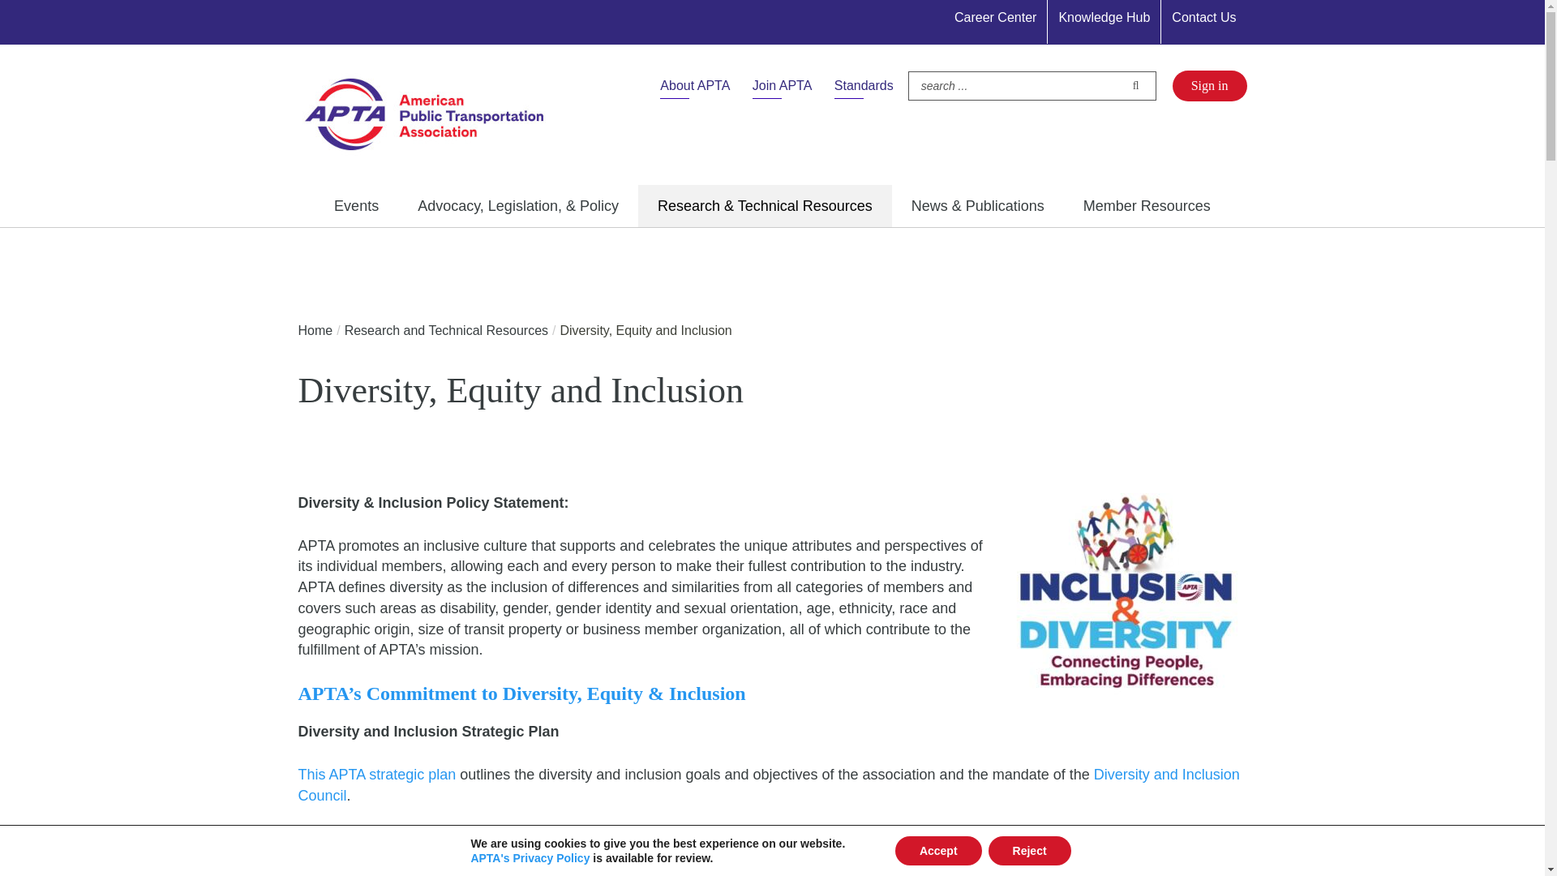 The width and height of the screenshot is (1557, 876). I want to click on Contact Us, so click(1203, 18).